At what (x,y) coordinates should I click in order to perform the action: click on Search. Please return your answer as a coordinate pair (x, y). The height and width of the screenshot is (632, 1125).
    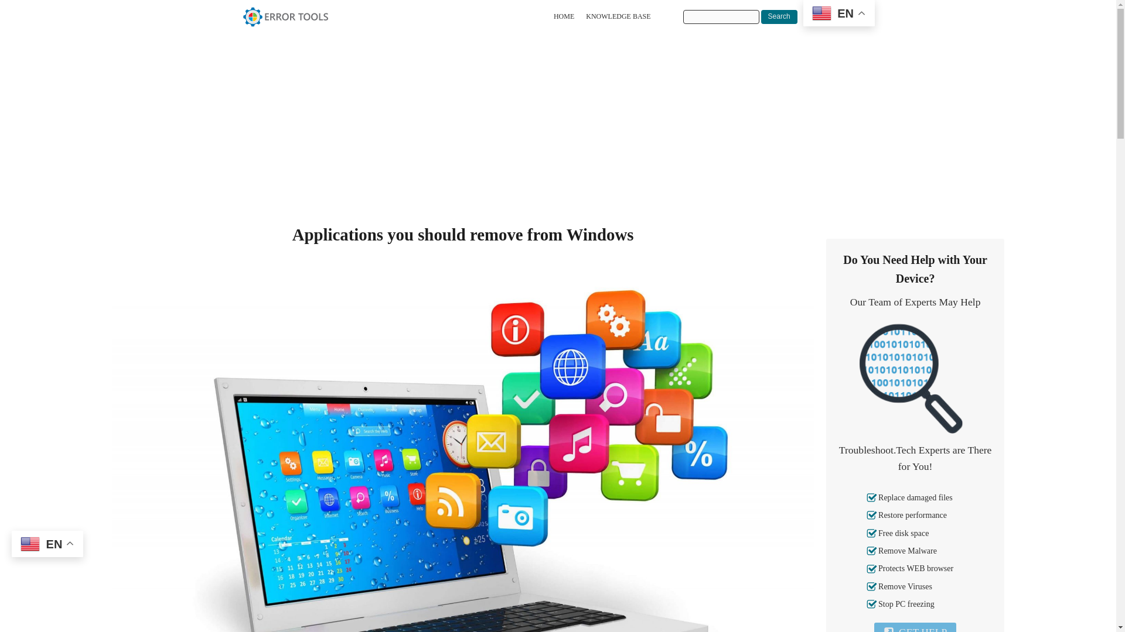
    Looking at the image, I should click on (779, 17).